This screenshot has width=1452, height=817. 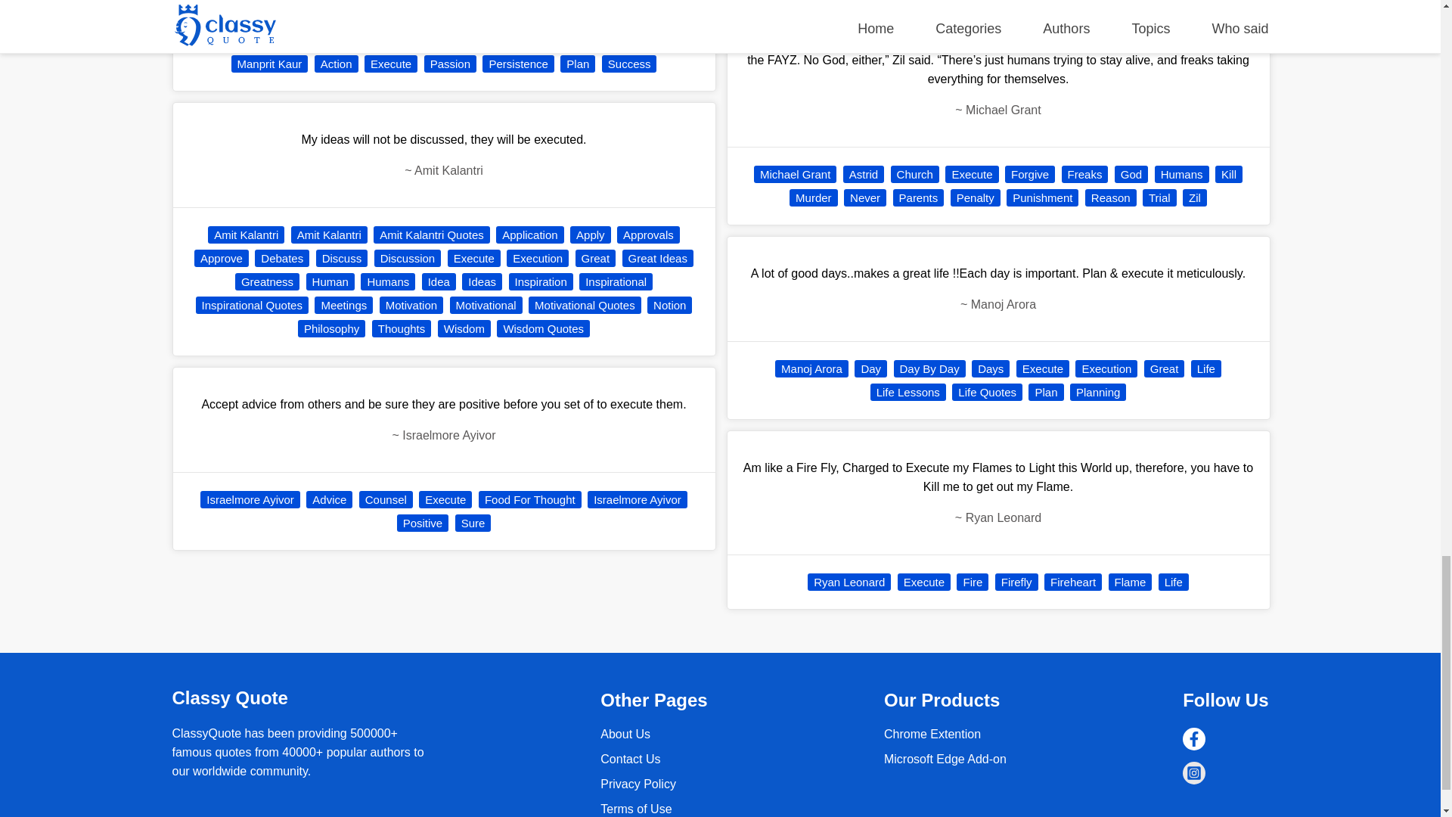 I want to click on Instagram coming soon, so click(x=1193, y=772).